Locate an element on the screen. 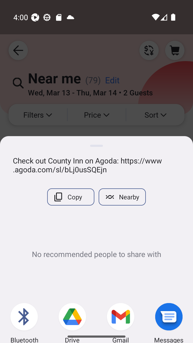 The image size is (193, 343). Drive is located at coordinates (72, 316).